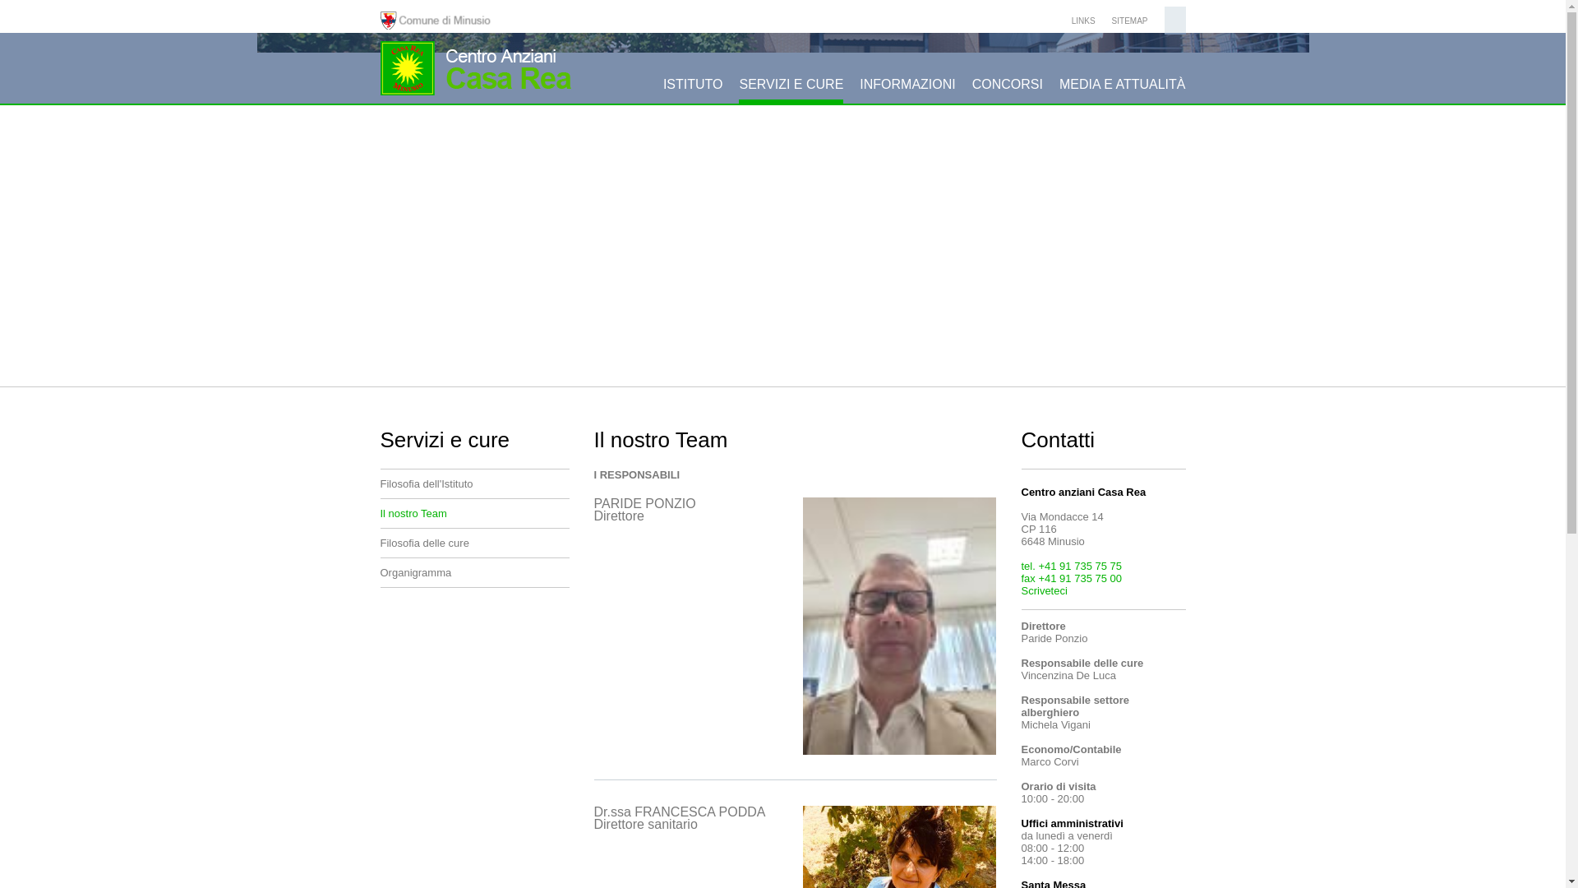 The width and height of the screenshot is (1578, 888). What do you see at coordinates (694, 90) in the screenshot?
I see `ISTITUTO` at bounding box center [694, 90].